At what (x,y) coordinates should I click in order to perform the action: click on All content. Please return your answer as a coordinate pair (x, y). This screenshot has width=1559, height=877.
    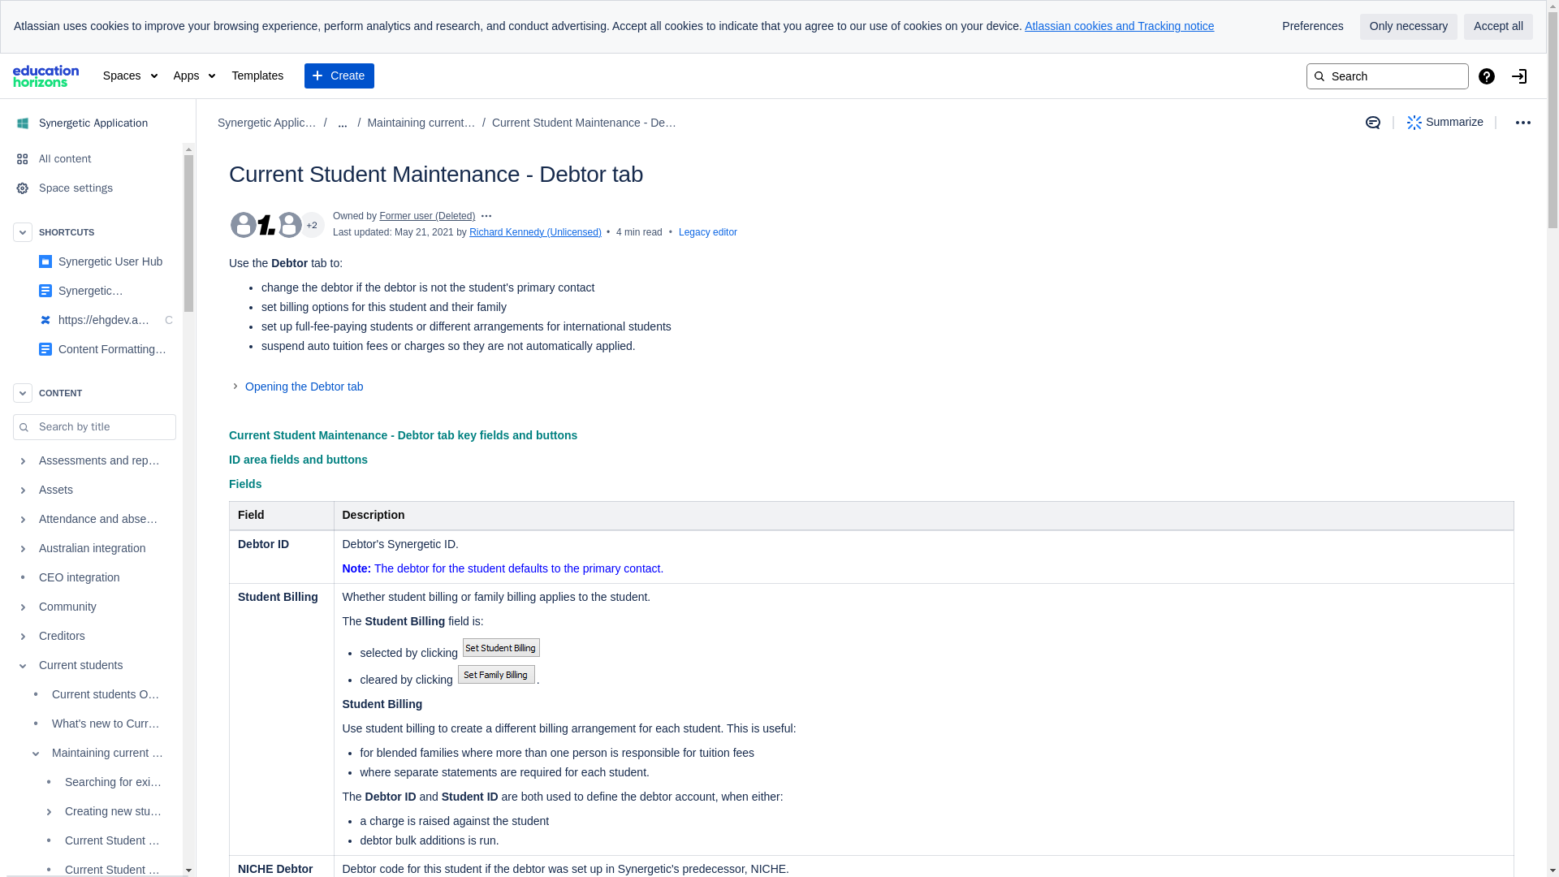
    Looking at the image, I should click on (91, 159).